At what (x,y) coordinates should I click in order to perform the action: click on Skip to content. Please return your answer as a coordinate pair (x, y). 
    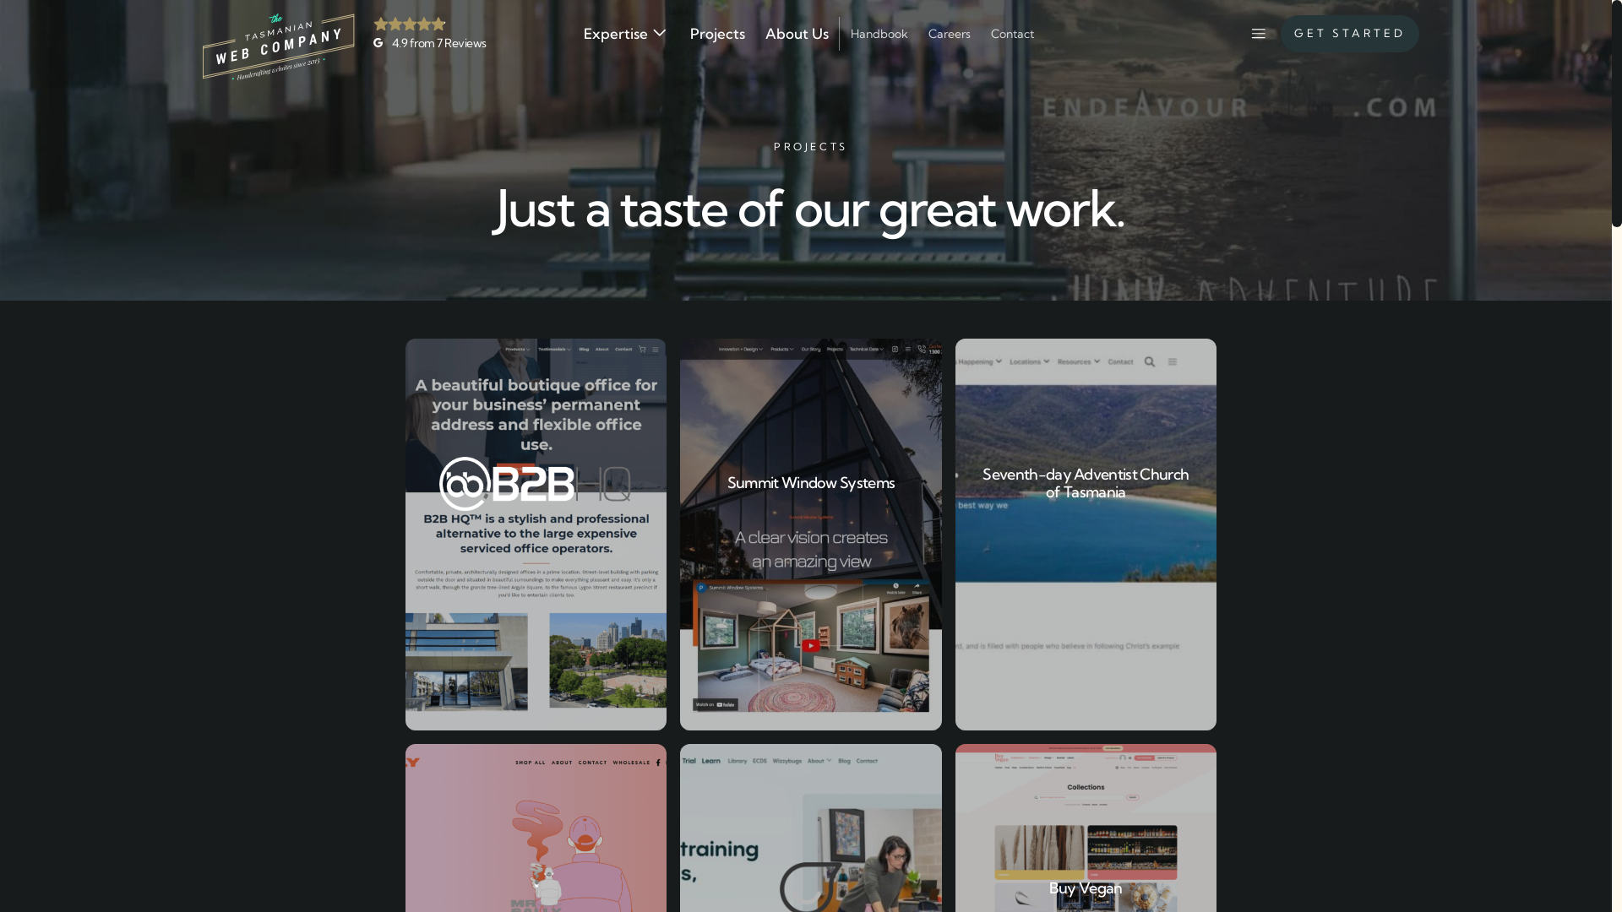
    Looking at the image, I should click on (0, 0).